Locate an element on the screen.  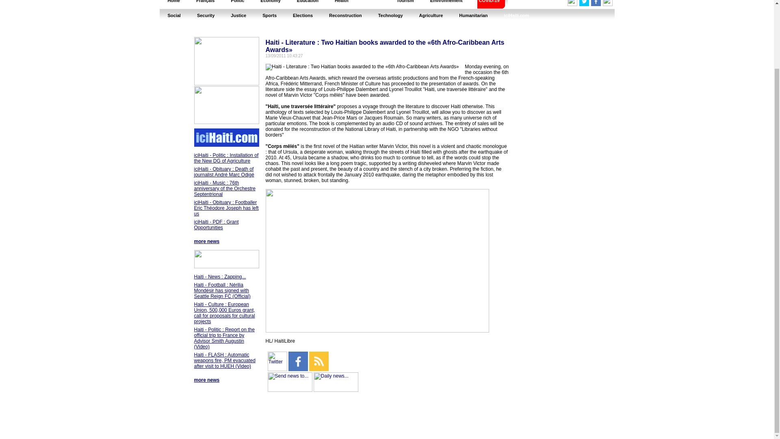
Health is located at coordinates (341, 4).